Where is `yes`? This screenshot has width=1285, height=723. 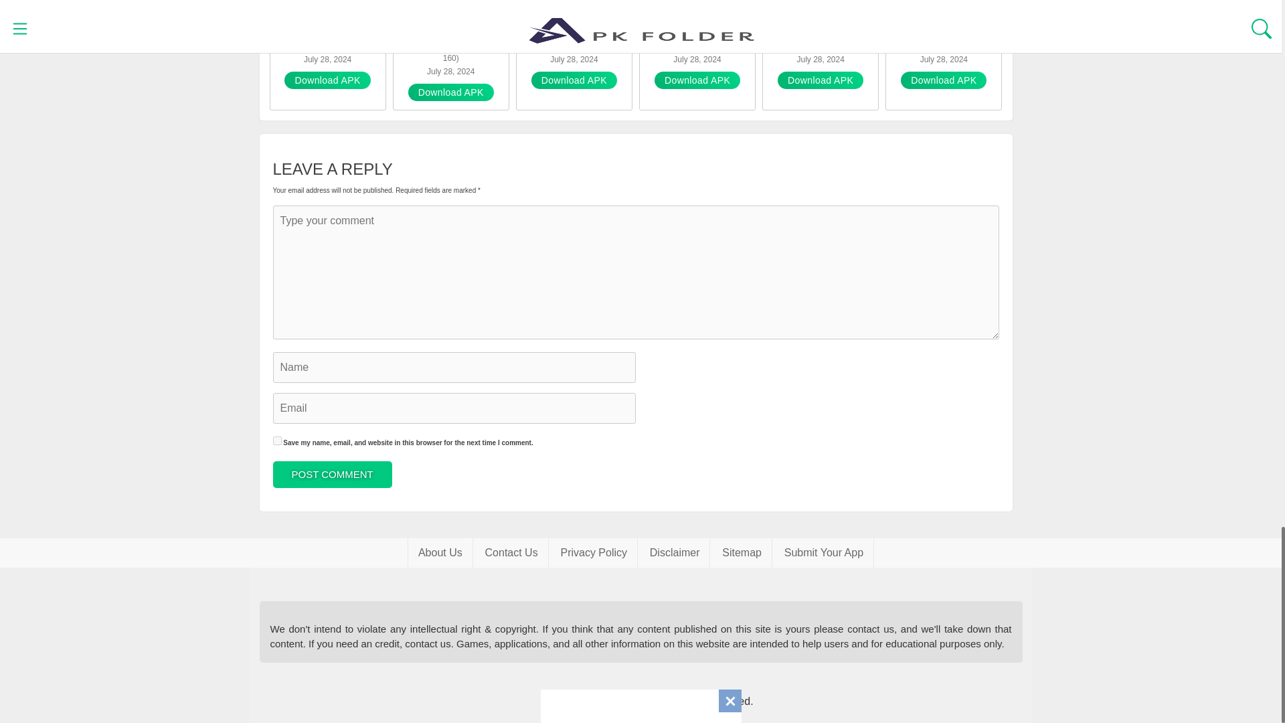
yes is located at coordinates (277, 440).